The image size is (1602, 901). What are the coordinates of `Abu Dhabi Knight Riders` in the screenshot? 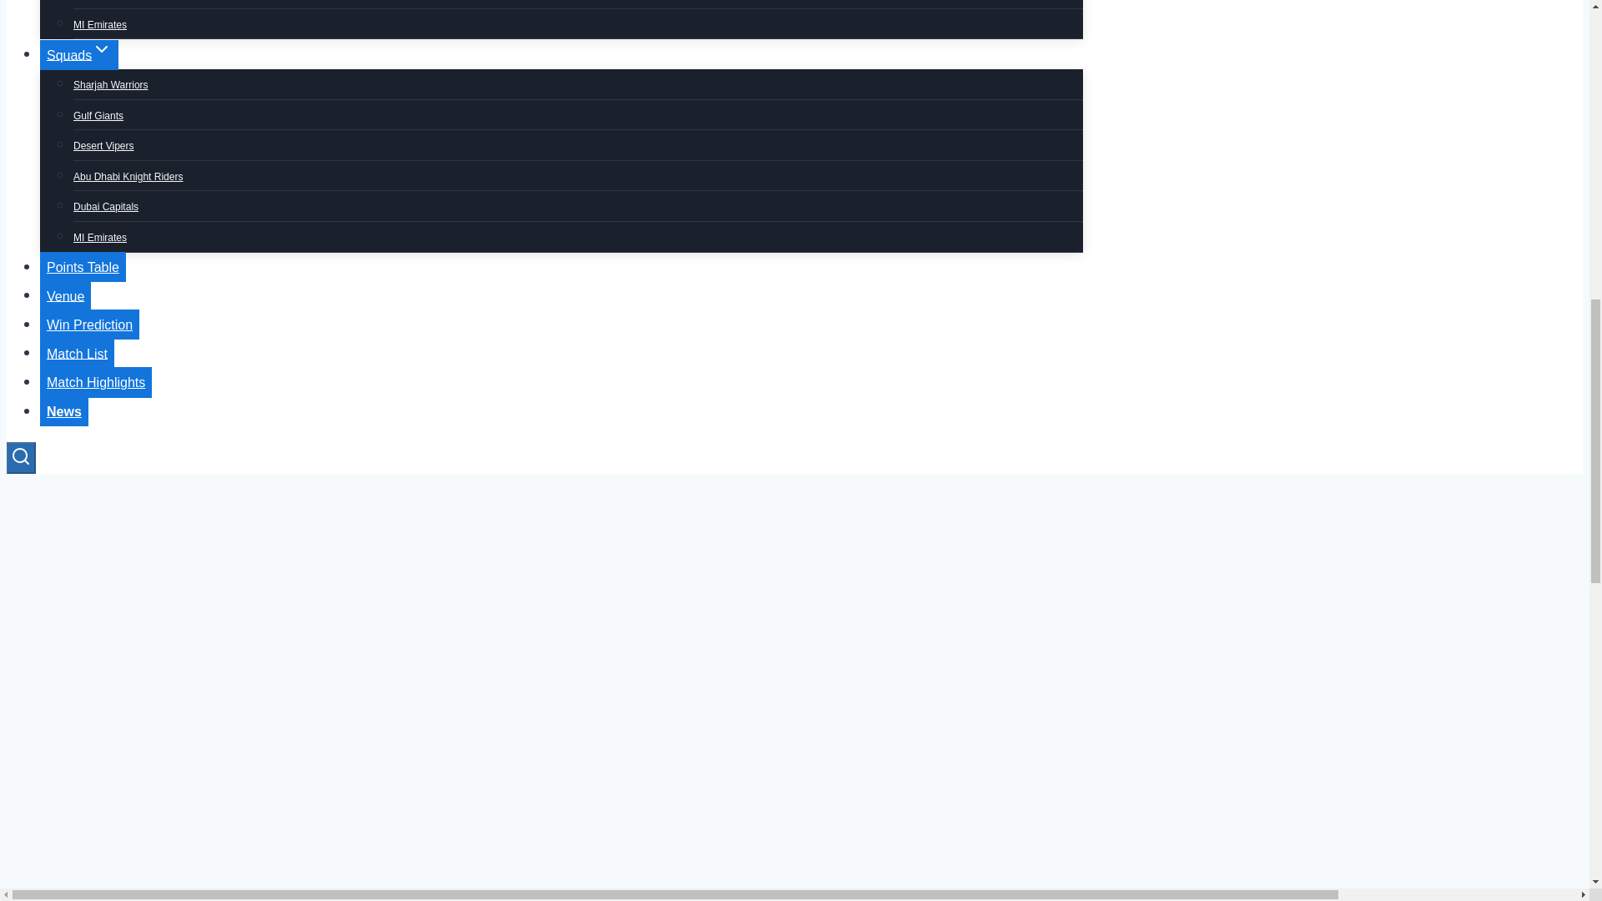 It's located at (128, 177).